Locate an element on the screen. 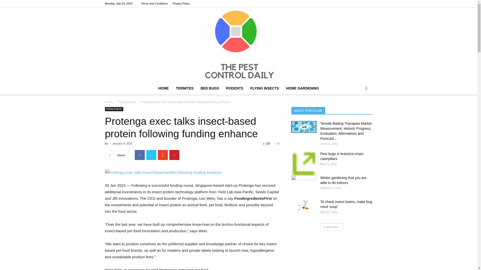  Flying Insects is located at coordinates (114, 109).